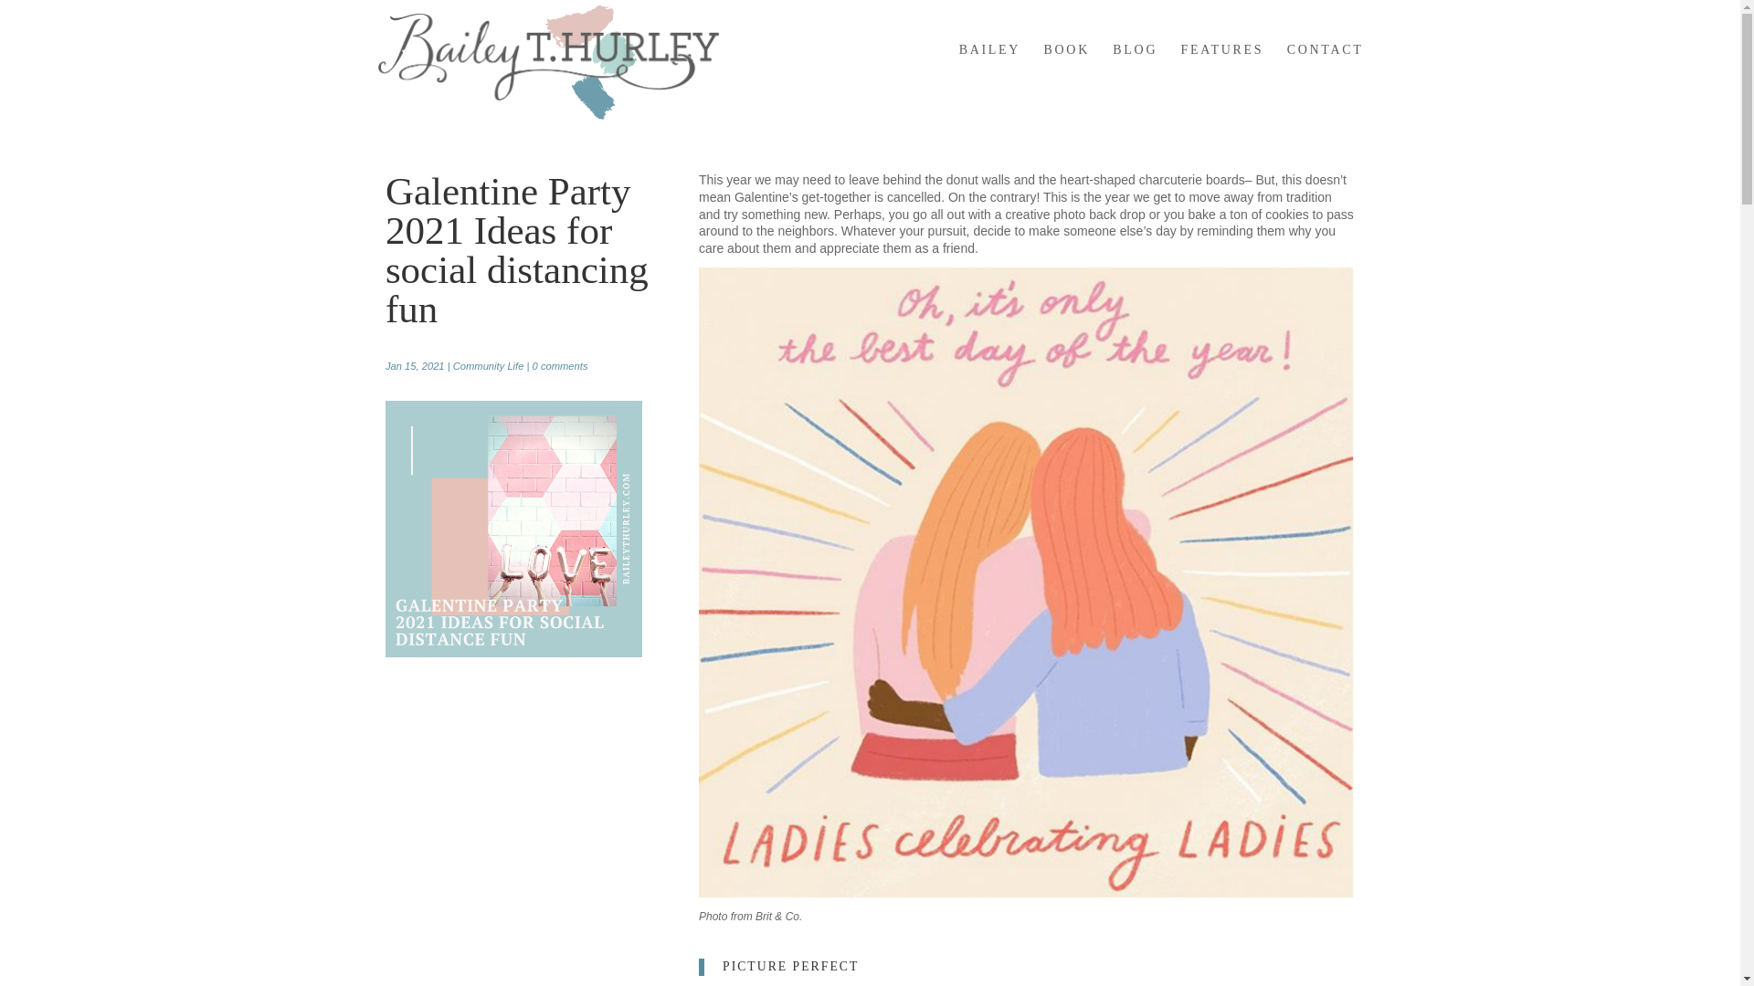 The height and width of the screenshot is (986, 1754). Describe the element at coordinates (1066, 65) in the screenshot. I see `BOOK` at that location.